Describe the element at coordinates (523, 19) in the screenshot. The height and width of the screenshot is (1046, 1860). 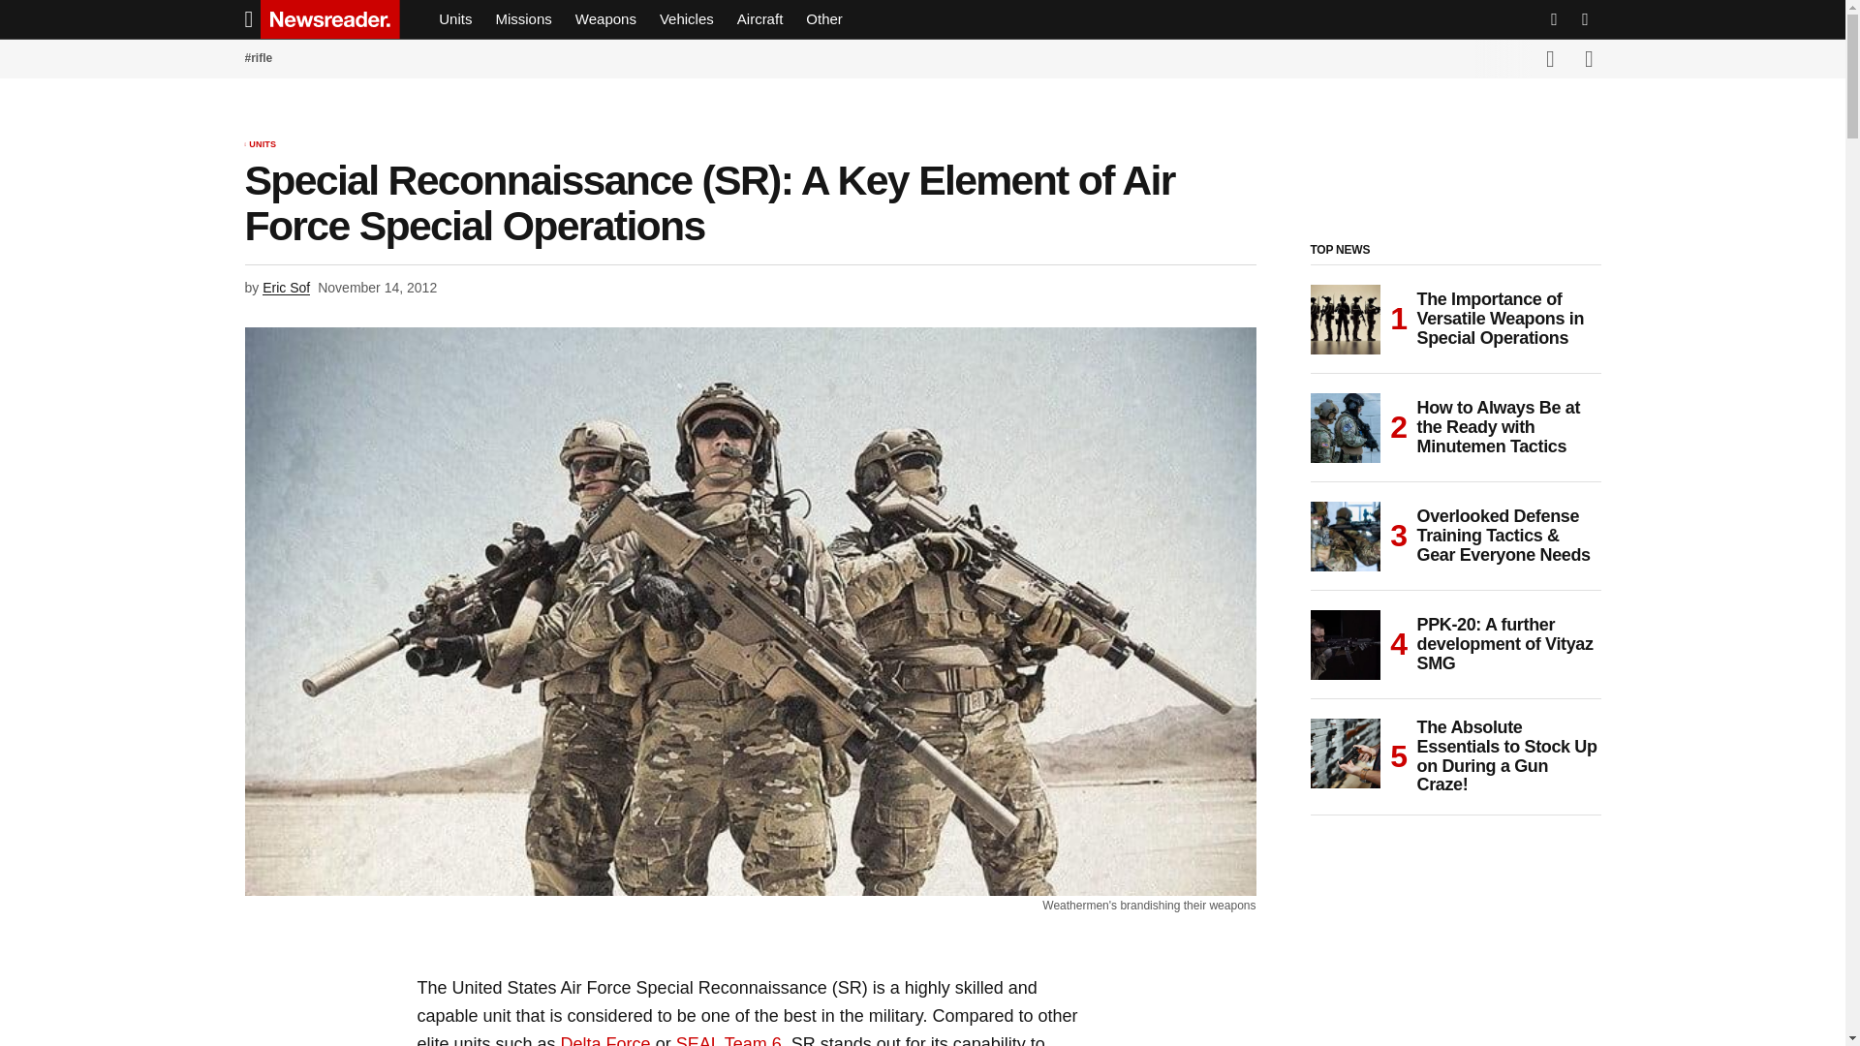
I see `Missions` at that location.